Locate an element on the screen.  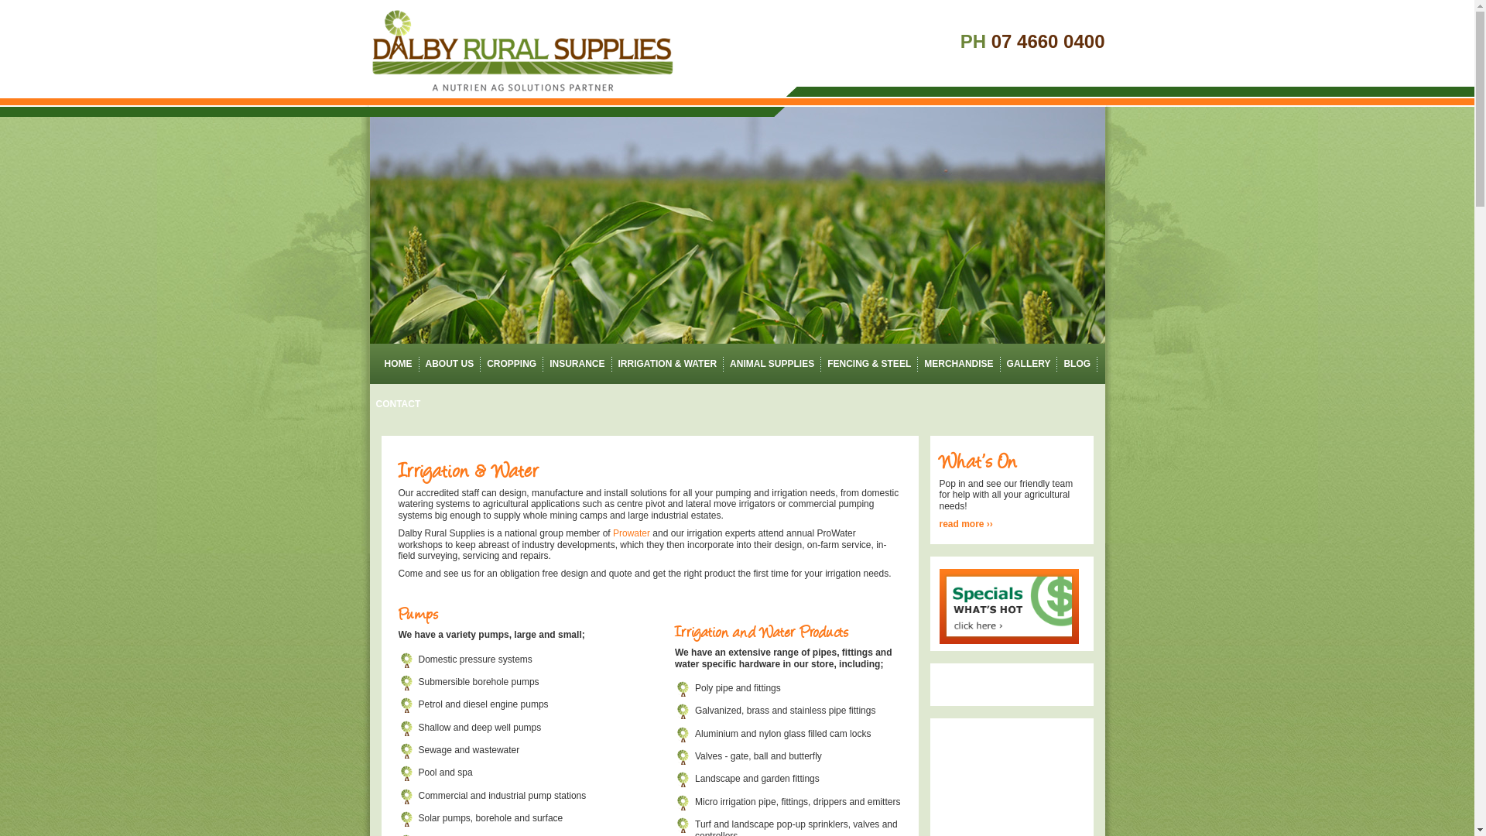
HOME is located at coordinates (395, 364).